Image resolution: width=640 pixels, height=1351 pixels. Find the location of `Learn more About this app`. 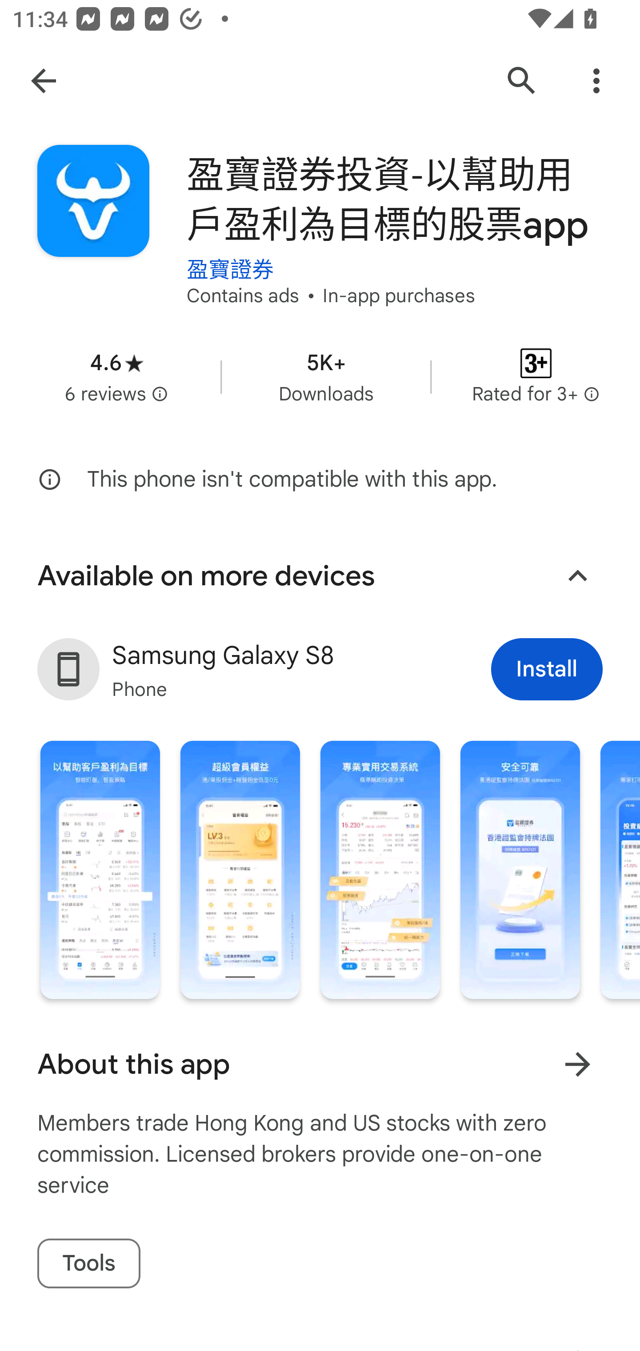

Learn more About this app is located at coordinates (577, 1064).